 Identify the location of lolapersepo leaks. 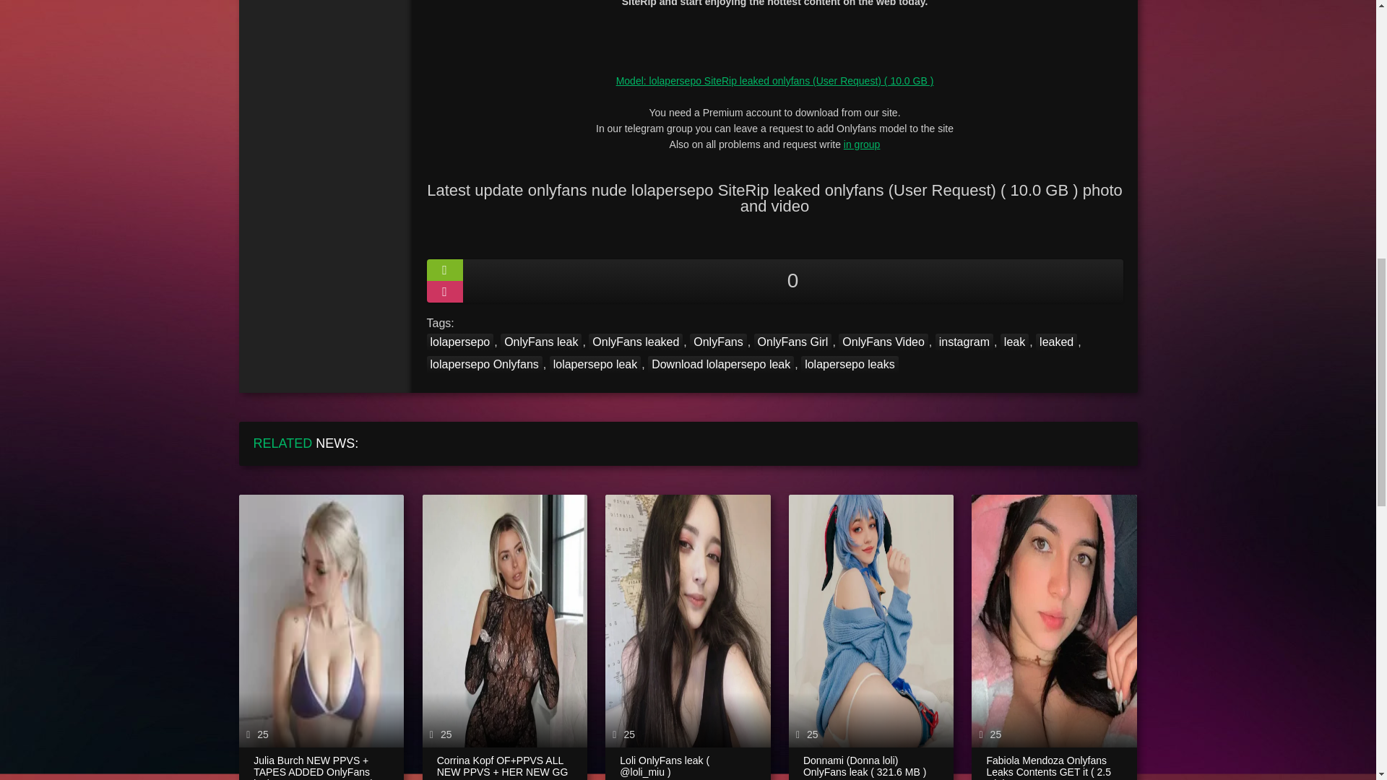
(850, 364).